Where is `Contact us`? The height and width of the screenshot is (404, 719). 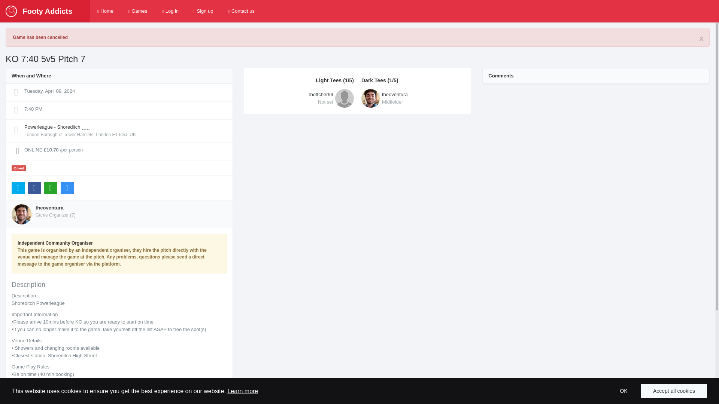
Contact us is located at coordinates (170, 11).